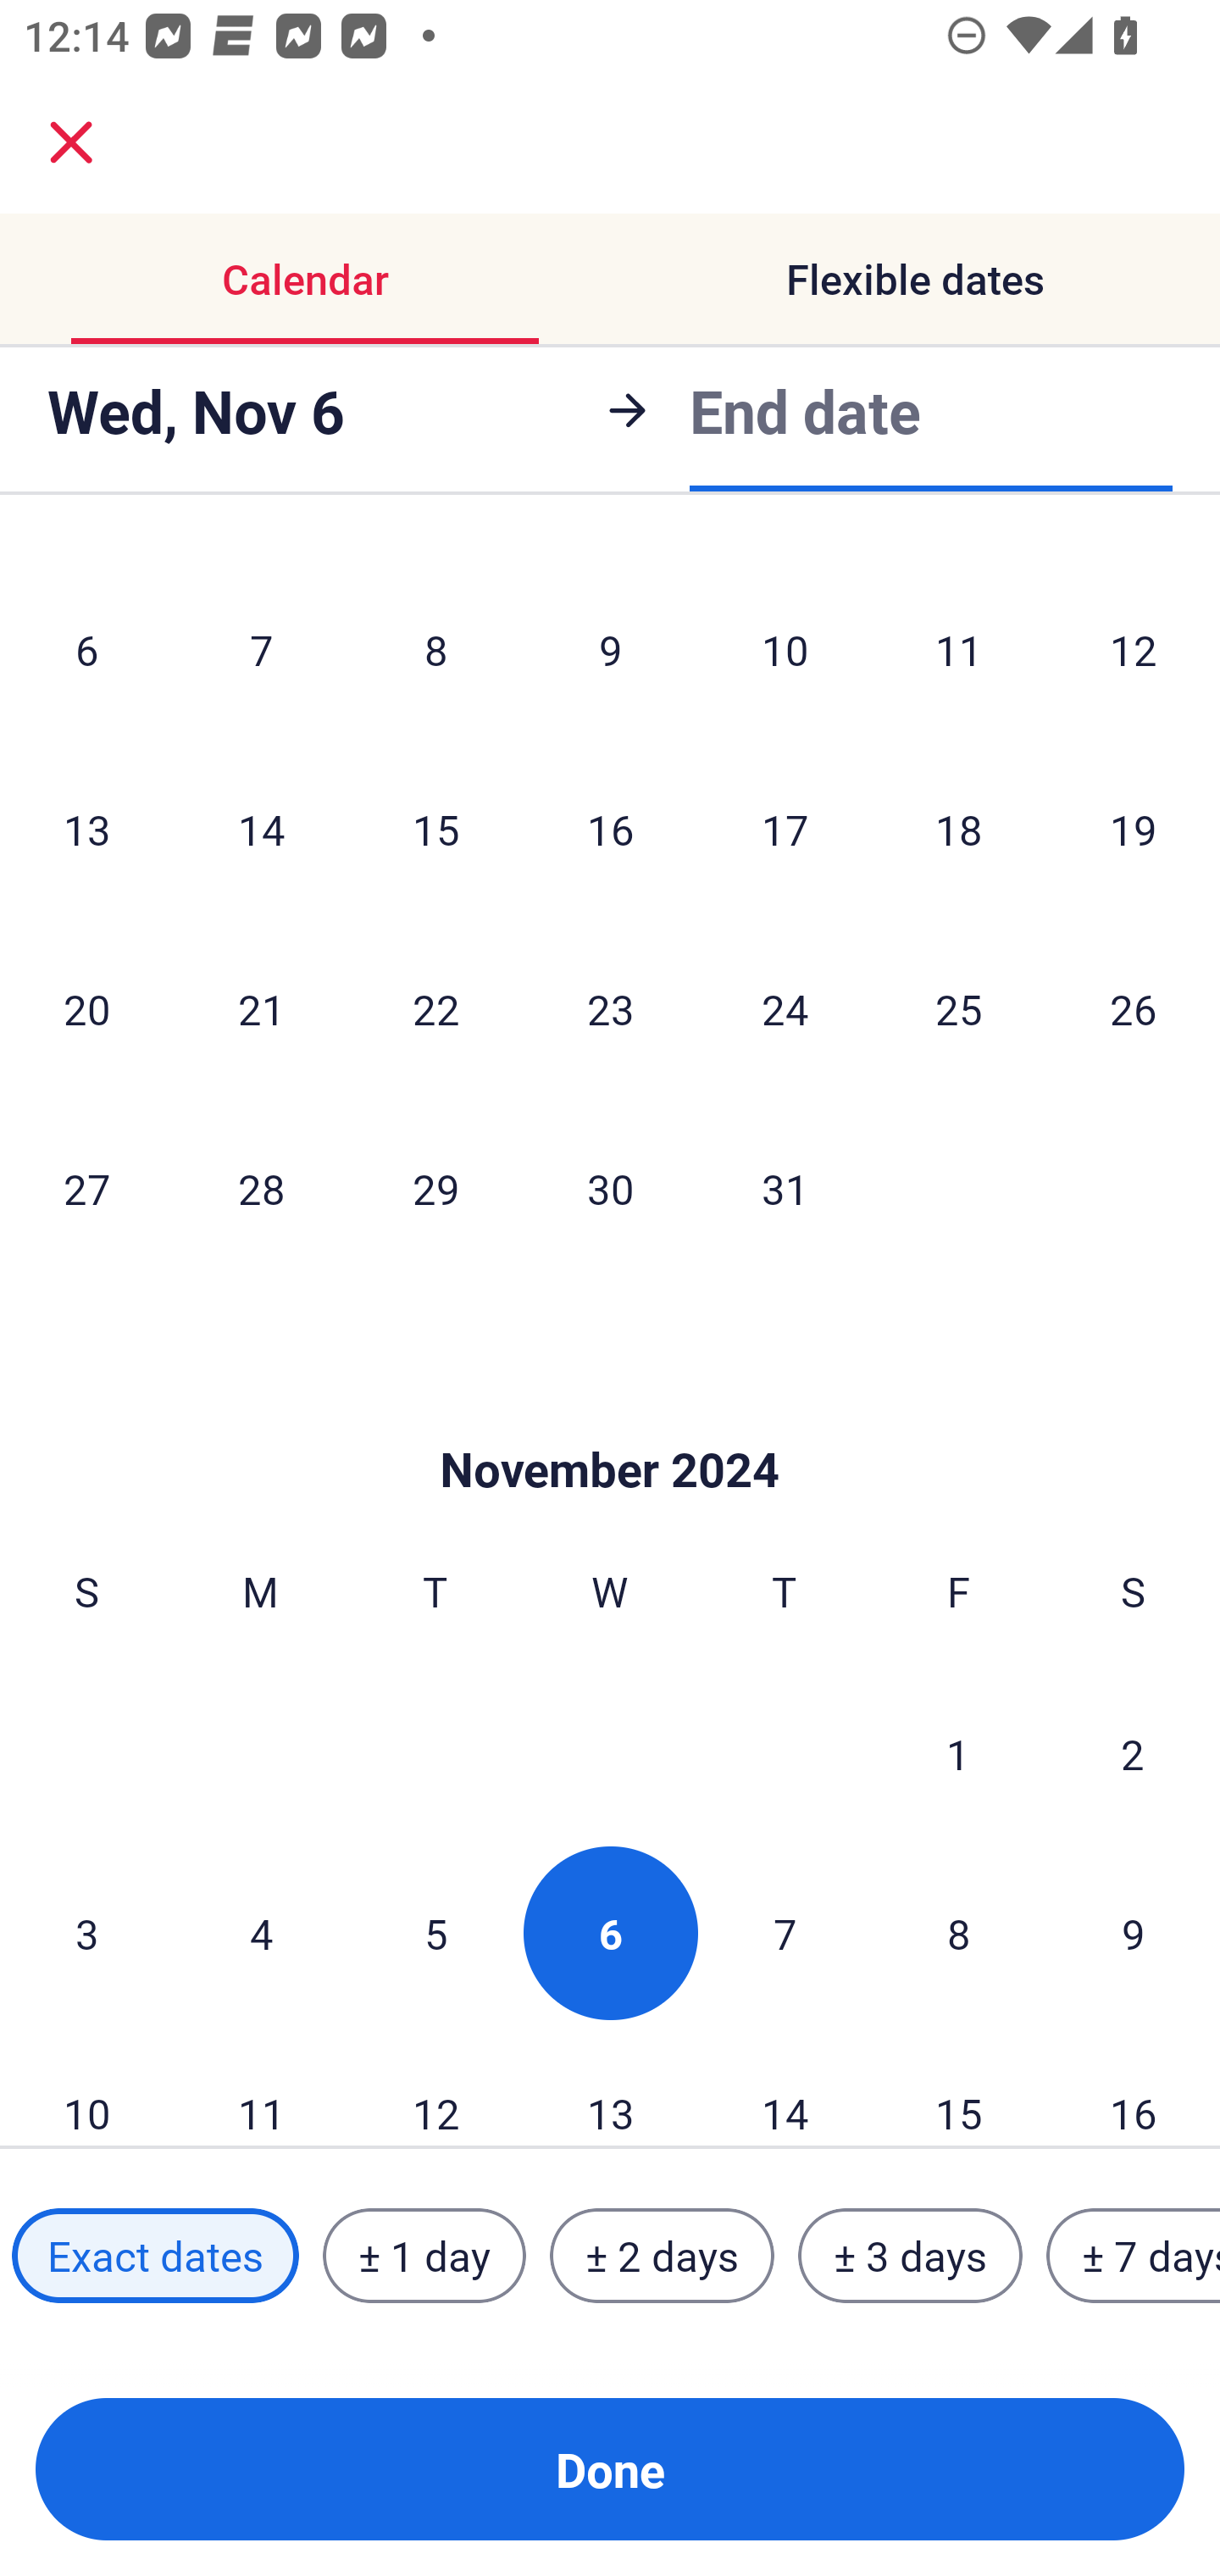  Describe the element at coordinates (959, 1933) in the screenshot. I see `8 Friday, November 8, 2024` at that location.